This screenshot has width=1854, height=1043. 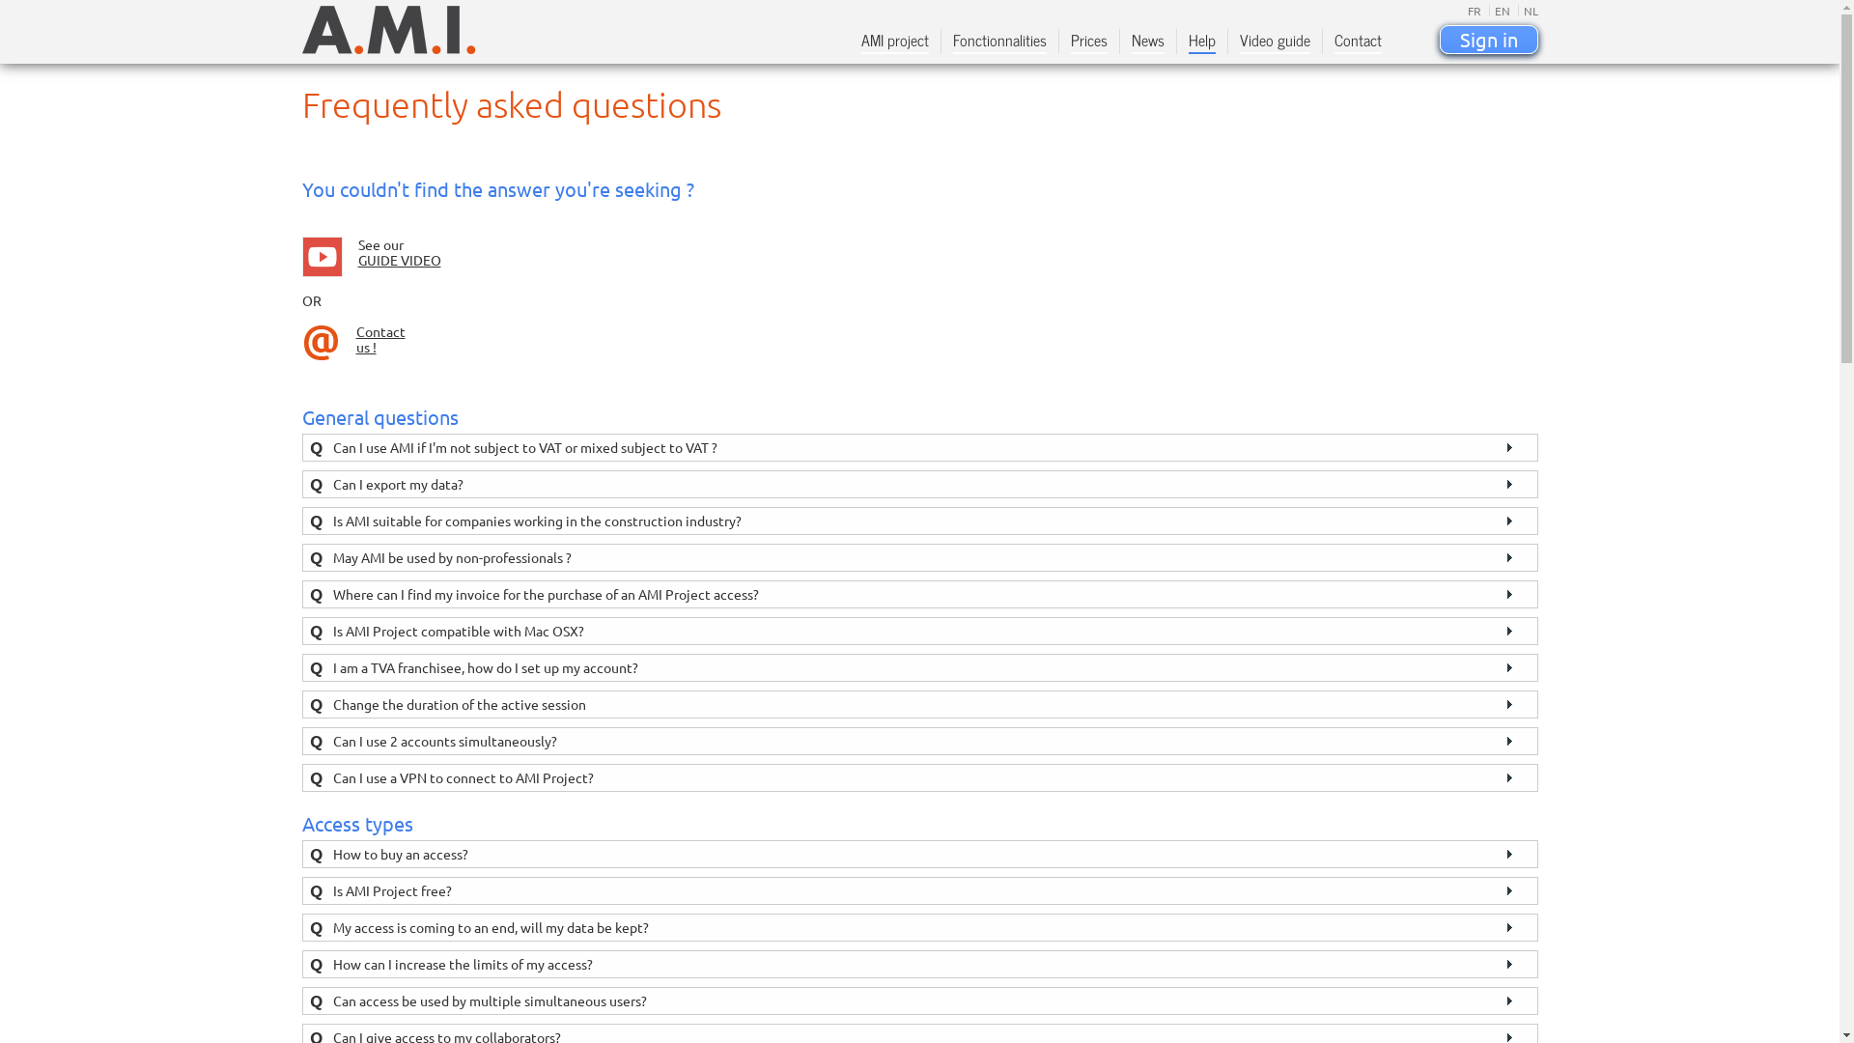 I want to click on AMI logo - Accounting Management Interface, so click(x=388, y=30).